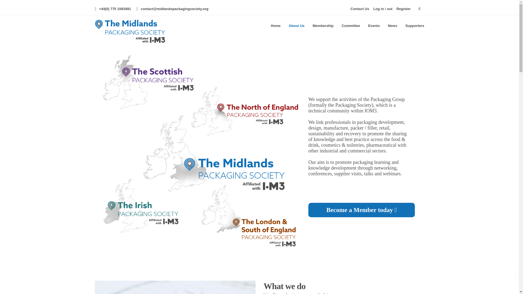 The image size is (523, 294). I want to click on Supporters, so click(415, 26).